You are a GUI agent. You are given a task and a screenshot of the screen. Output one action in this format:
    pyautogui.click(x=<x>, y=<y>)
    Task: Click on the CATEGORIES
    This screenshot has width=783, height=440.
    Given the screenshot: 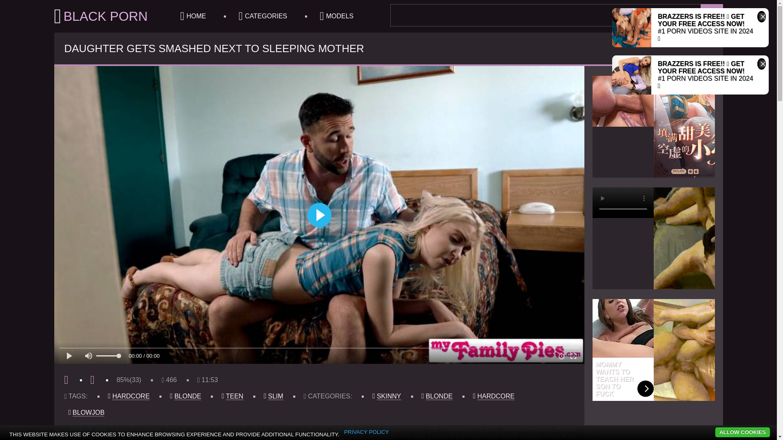 What is the action you would take?
    pyautogui.click(x=263, y=16)
    